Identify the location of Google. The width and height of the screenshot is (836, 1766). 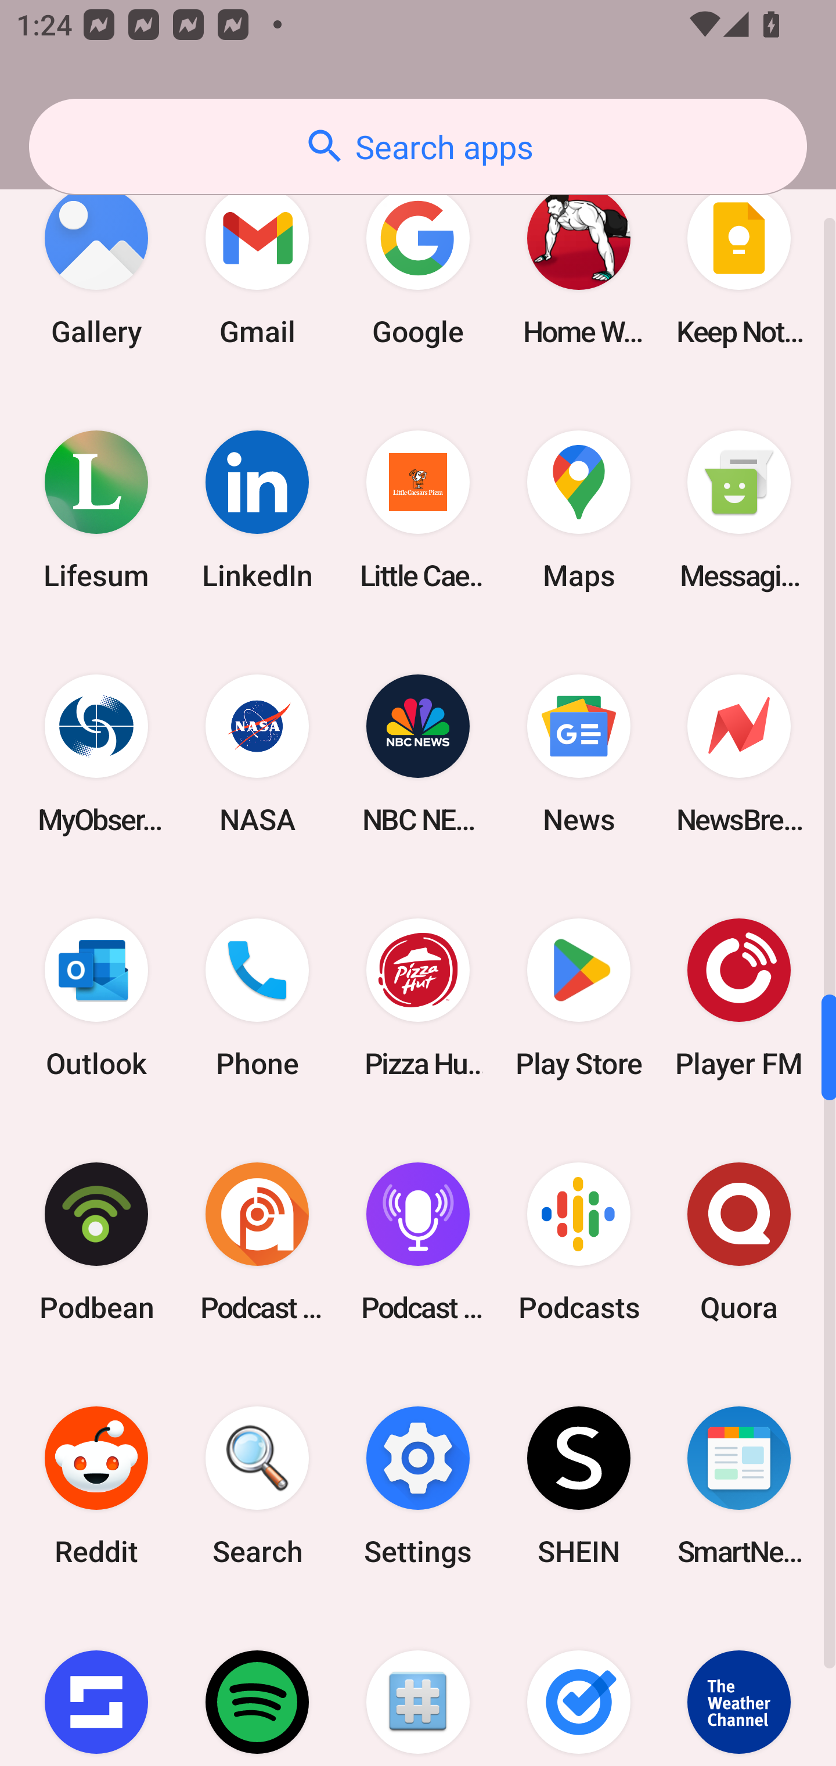
(418, 266).